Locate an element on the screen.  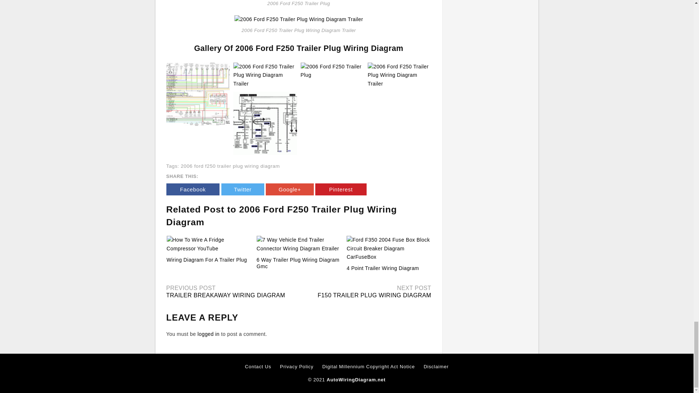
2006 Ford F250 Trailer Plug Wiring Diagram Trailer is located at coordinates (198, 94).